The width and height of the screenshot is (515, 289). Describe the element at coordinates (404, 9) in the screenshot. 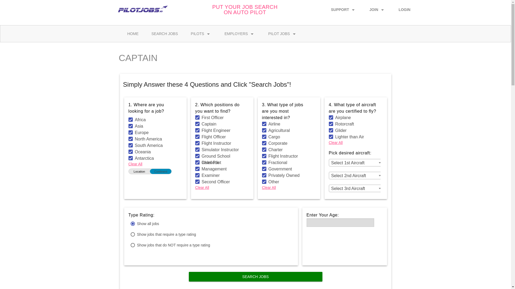

I see `LOGIN` at that location.